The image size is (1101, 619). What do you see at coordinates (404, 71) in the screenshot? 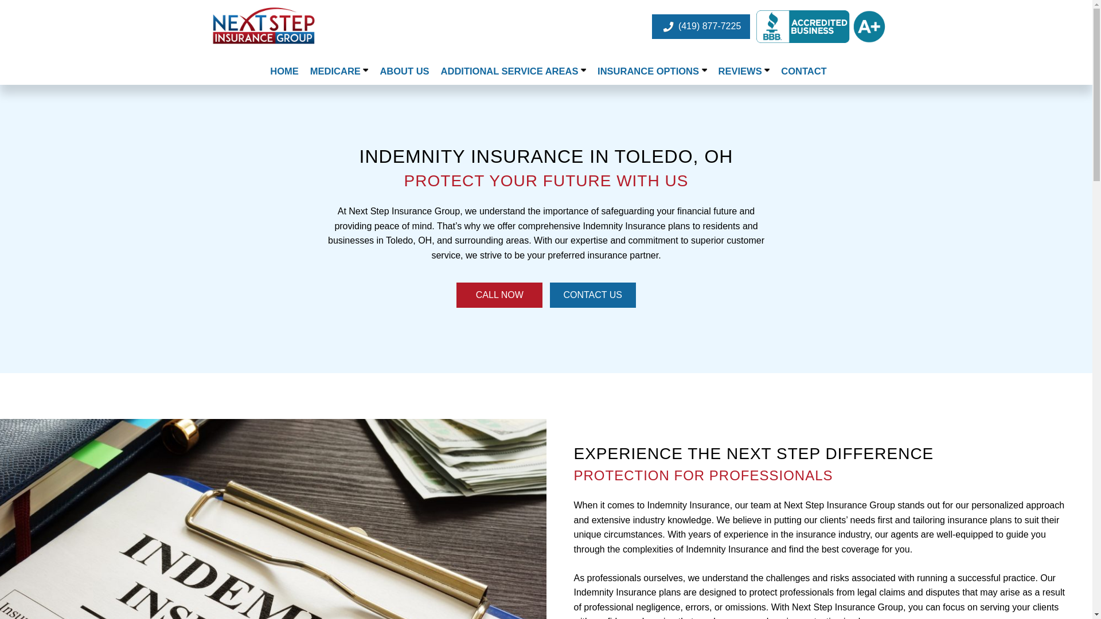
I see `ABOUT US` at bounding box center [404, 71].